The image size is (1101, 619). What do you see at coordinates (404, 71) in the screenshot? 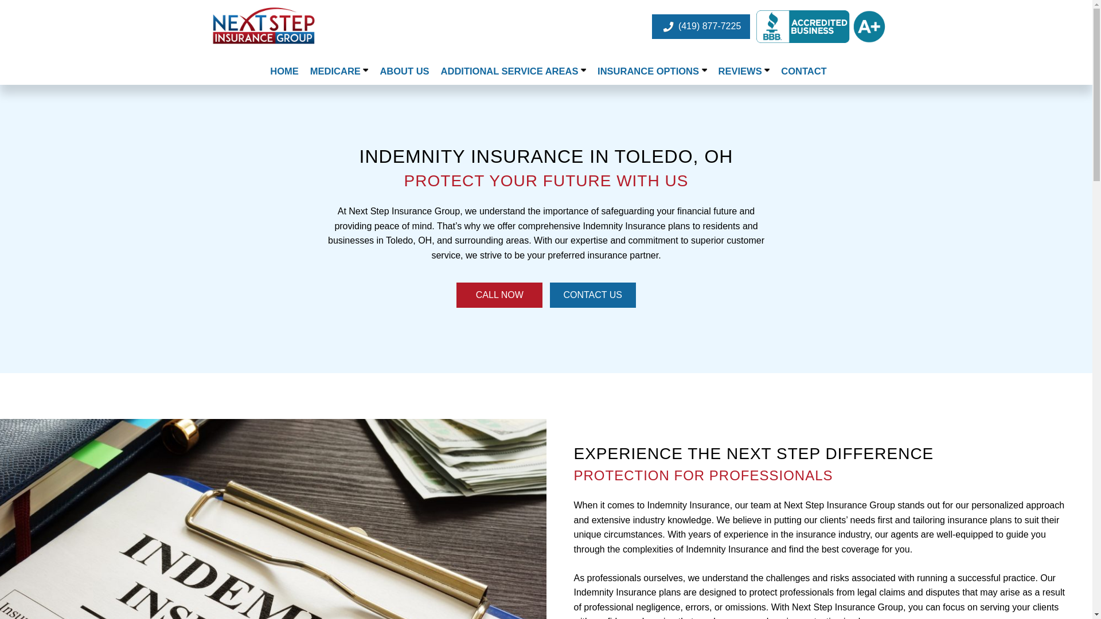
I see `ABOUT US` at bounding box center [404, 71].